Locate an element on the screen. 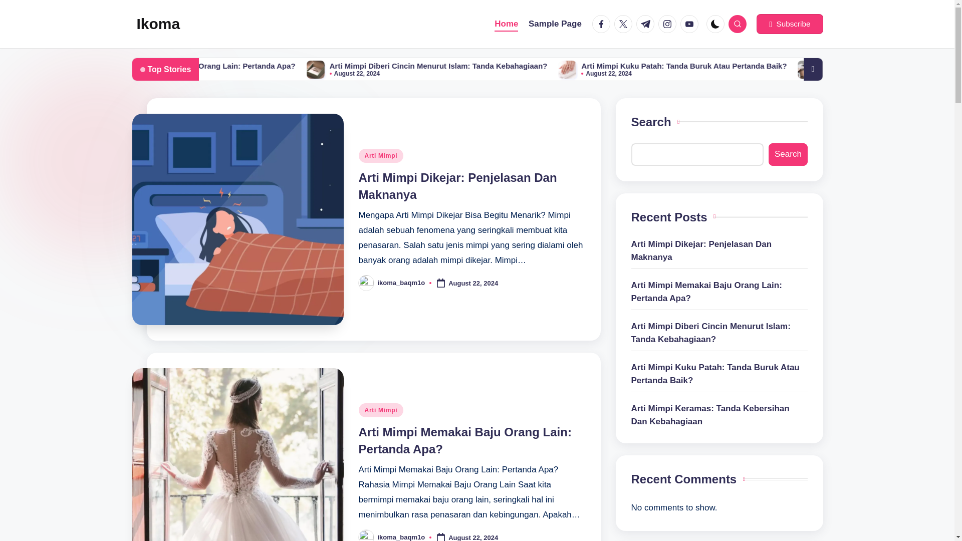 This screenshot has width=962, height=541. Arti Mimpi Diberi Cincin Menurut Islam: Tanda Kebahagiaan? is located at coordinates (472, 69).